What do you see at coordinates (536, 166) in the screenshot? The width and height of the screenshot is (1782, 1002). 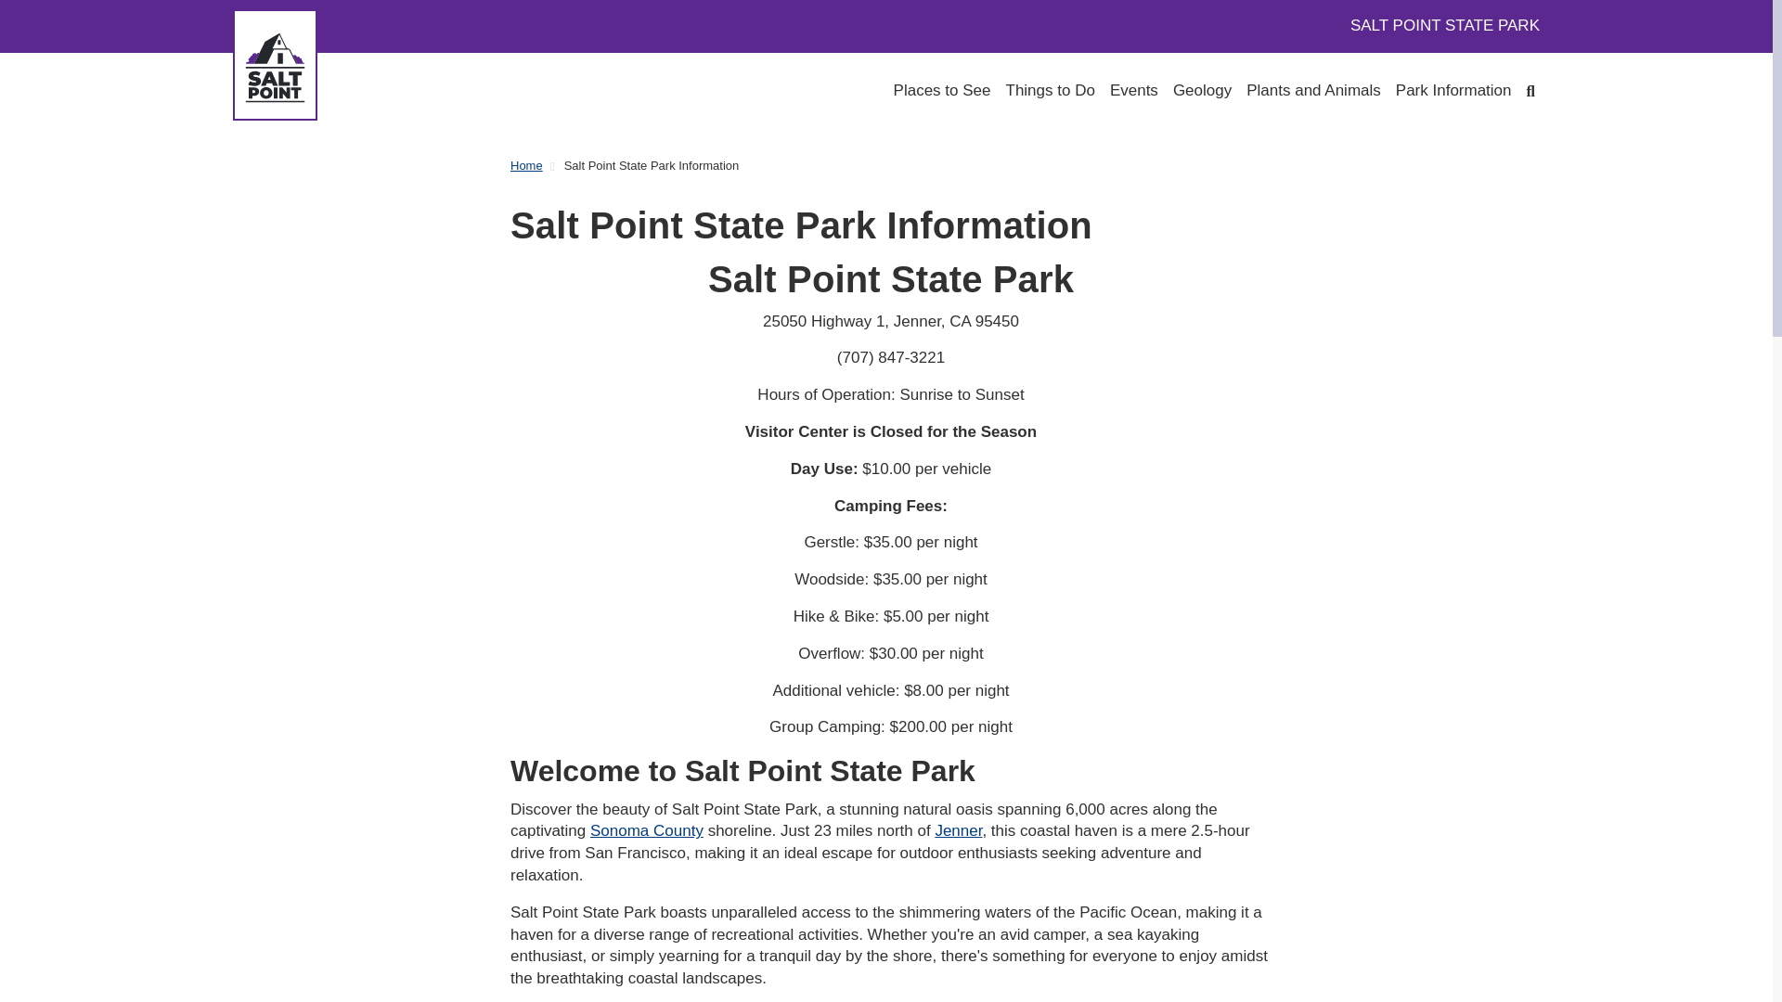 I see `Home` at bounding box center [536, 166].